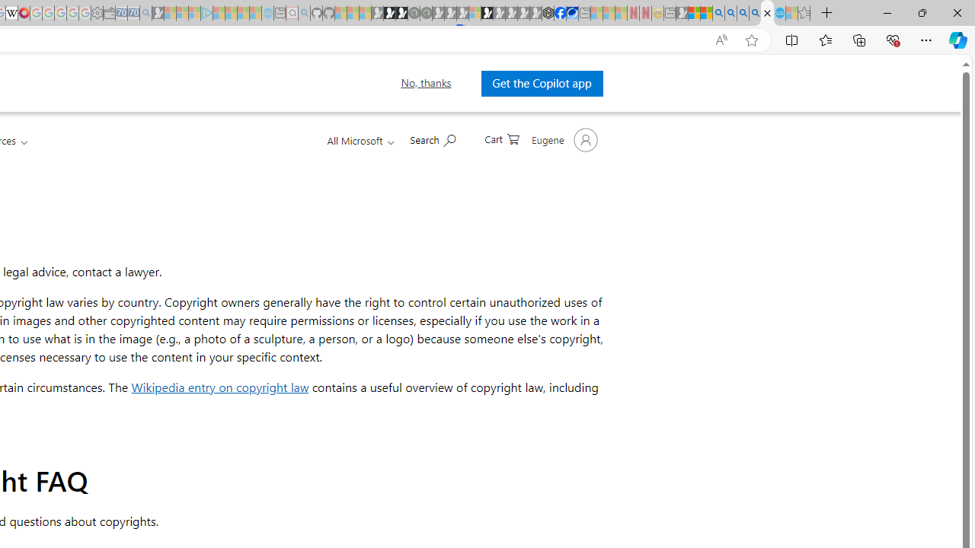 This screenshot has height=548, width=975. I want to click on Account manager for Eugene, so click(562, 140).